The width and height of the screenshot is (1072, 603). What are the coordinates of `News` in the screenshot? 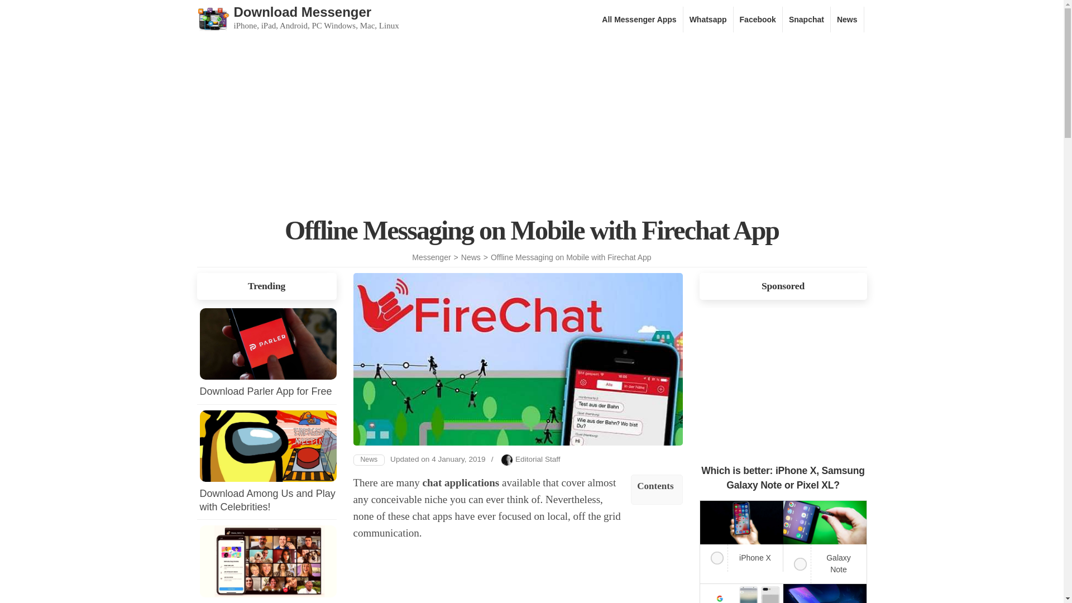 It's located at (470, 257).